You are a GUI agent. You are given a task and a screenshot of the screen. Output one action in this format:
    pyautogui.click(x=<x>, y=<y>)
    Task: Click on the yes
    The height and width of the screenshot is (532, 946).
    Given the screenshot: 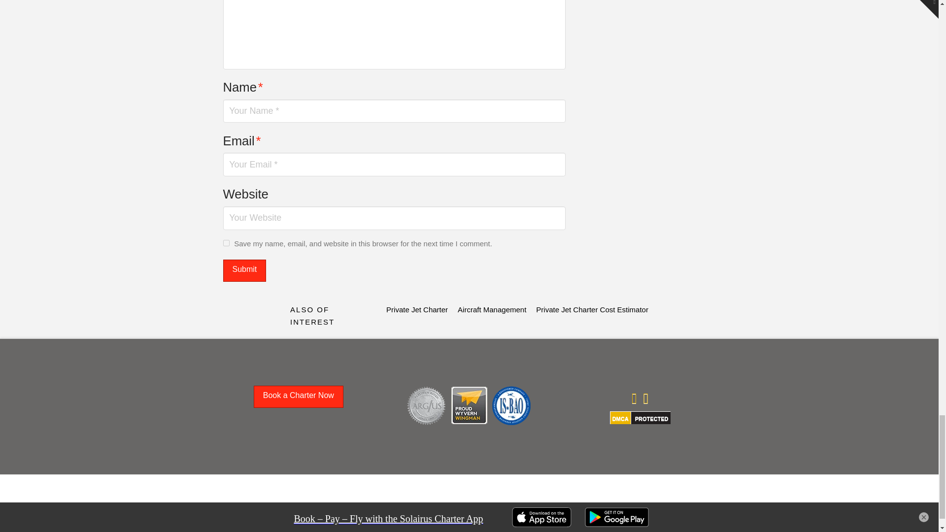 What is the action you would take?
    pyautogui.click(x=226, y=243)
    